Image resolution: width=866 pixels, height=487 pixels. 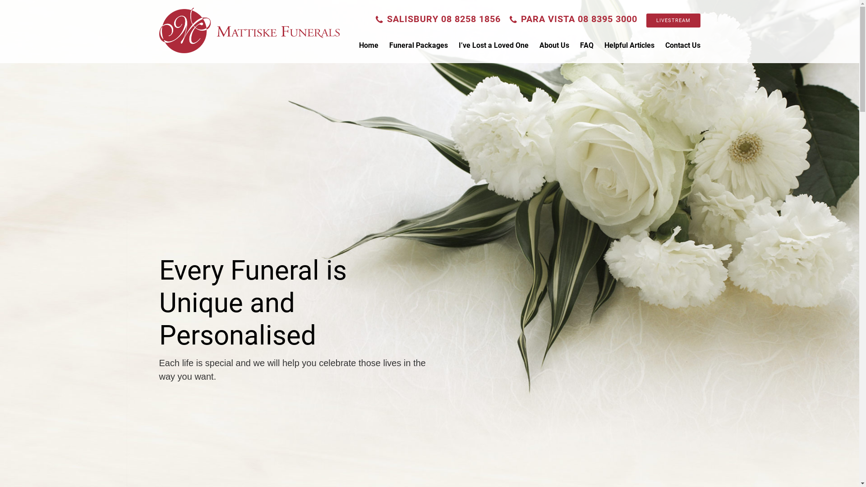 I want to click on Funeral Packages, so click(x=418, y=45).